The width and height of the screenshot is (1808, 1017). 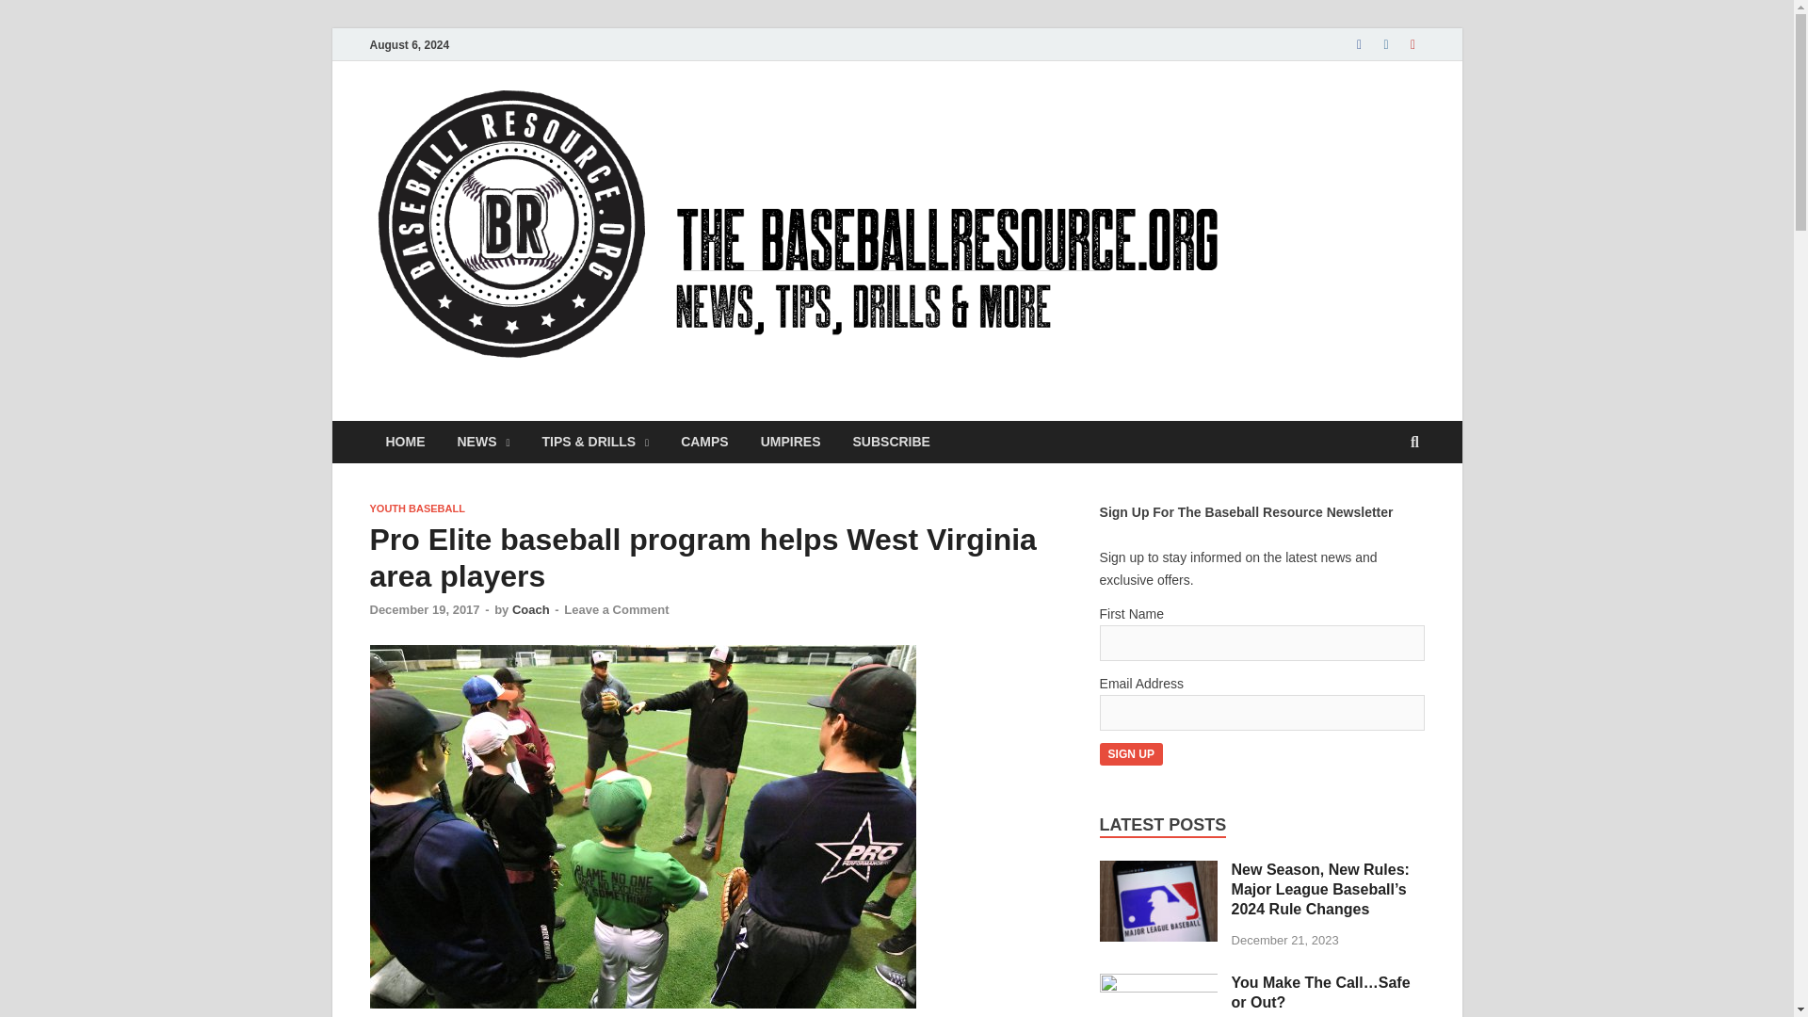 I want to click on December 19, 2017, so click(x=424, y=609).